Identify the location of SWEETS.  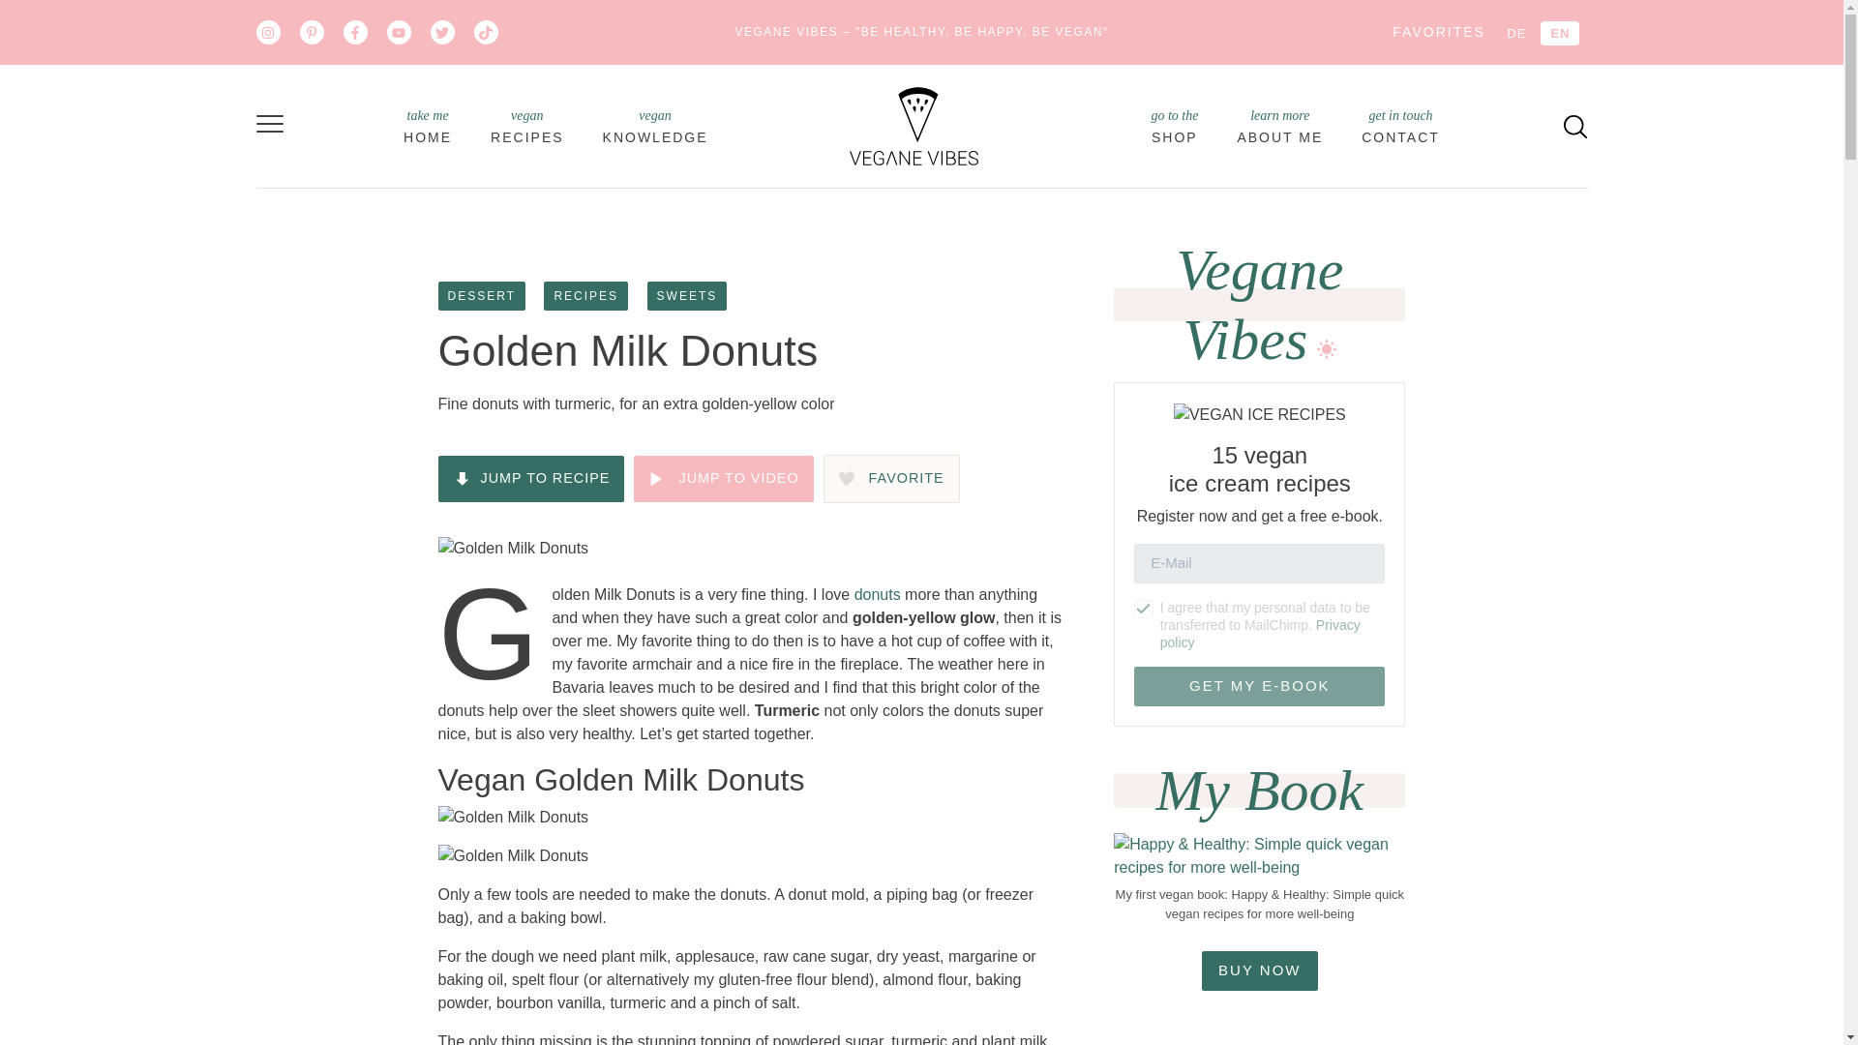
(526, 126).